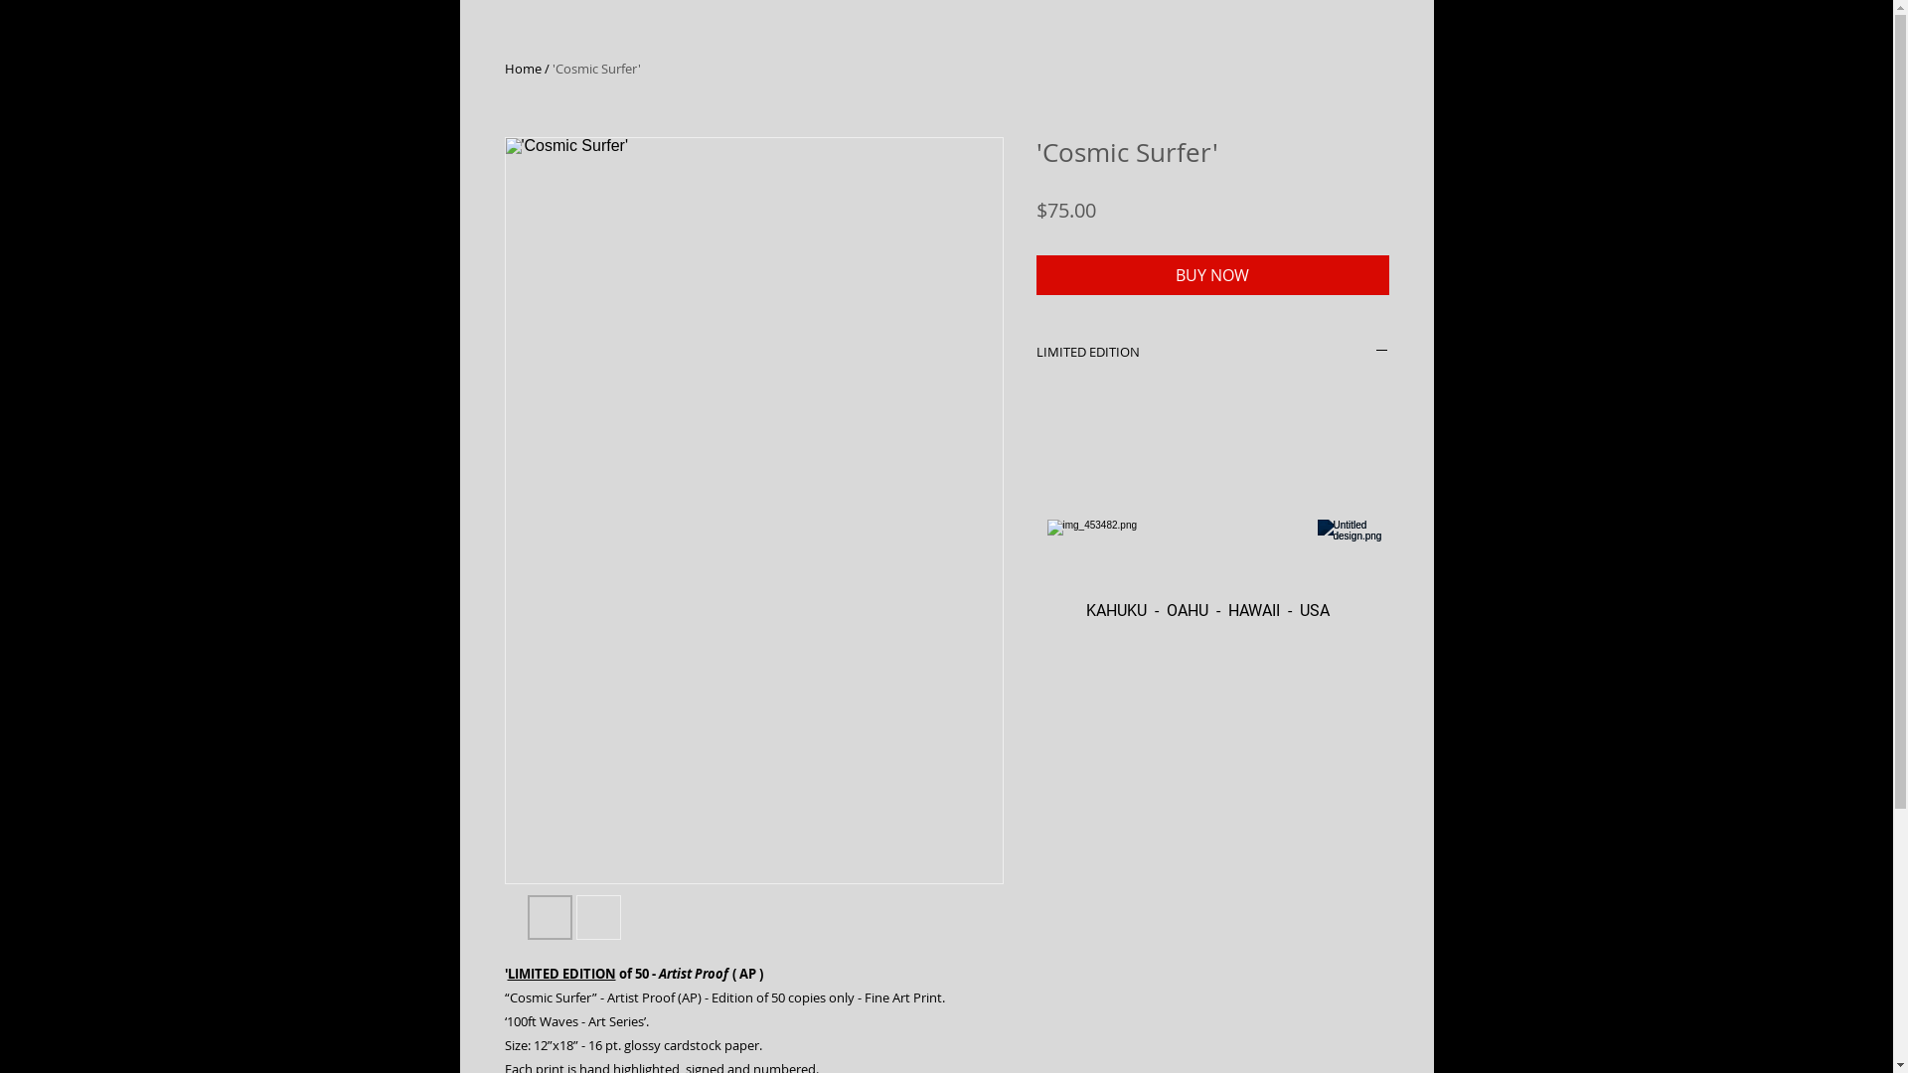 The width and height of the screenshot is (1908, 1073). What do you see at coordinates (523, 68) in the screenshot?
I see `Home` at bounding box center [523, 68].